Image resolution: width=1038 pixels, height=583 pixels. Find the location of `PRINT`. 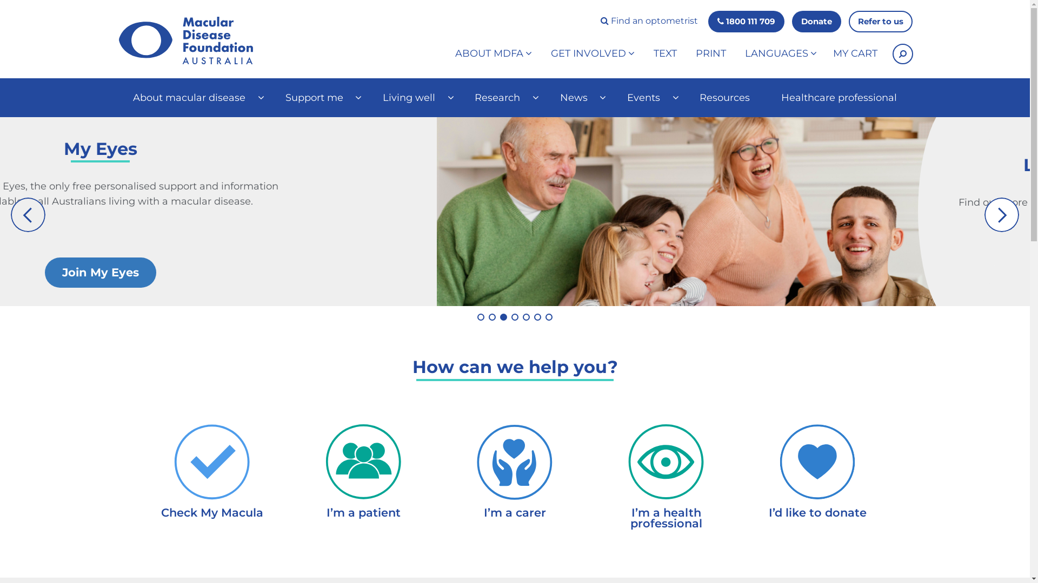

PRINT is located at coordinates (711, 54).